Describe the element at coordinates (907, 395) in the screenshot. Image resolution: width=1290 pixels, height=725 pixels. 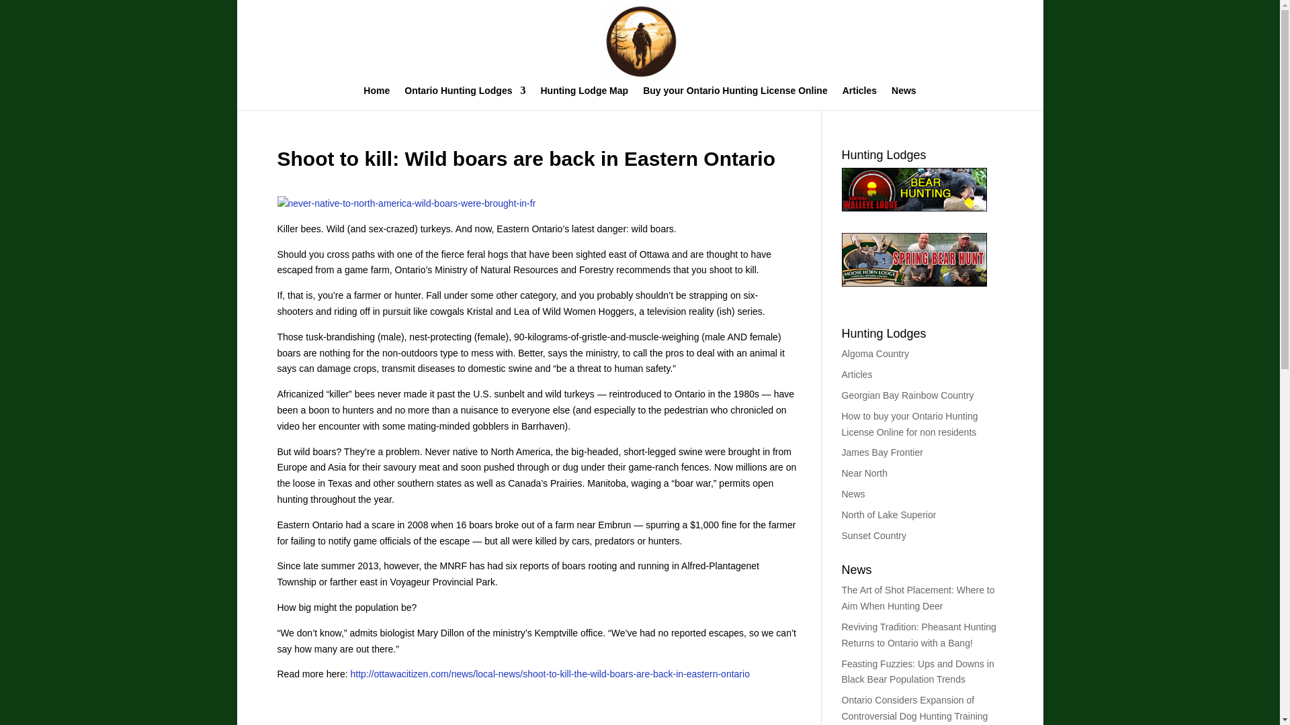
I see `Georgian Bay Rainbow Country` at that location.